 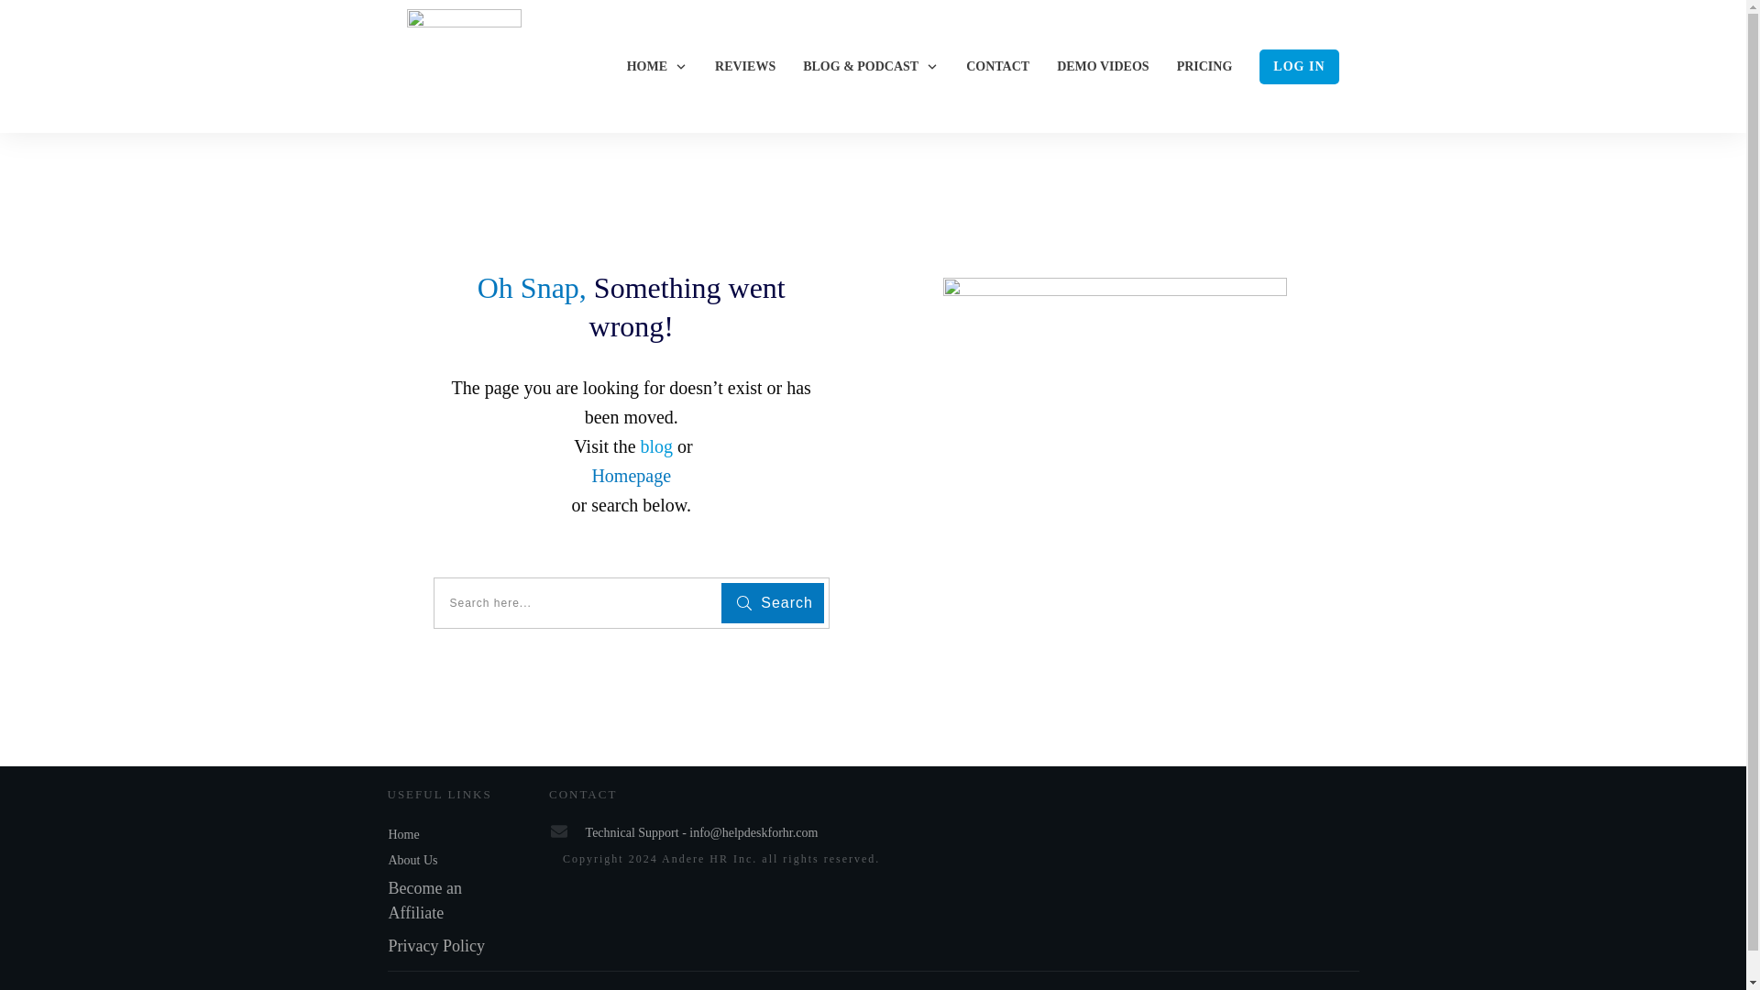 What do you see at coordinates (436, 946) in the screenshot?
I see `Privacy Policy` at bounding box center [436, 946].